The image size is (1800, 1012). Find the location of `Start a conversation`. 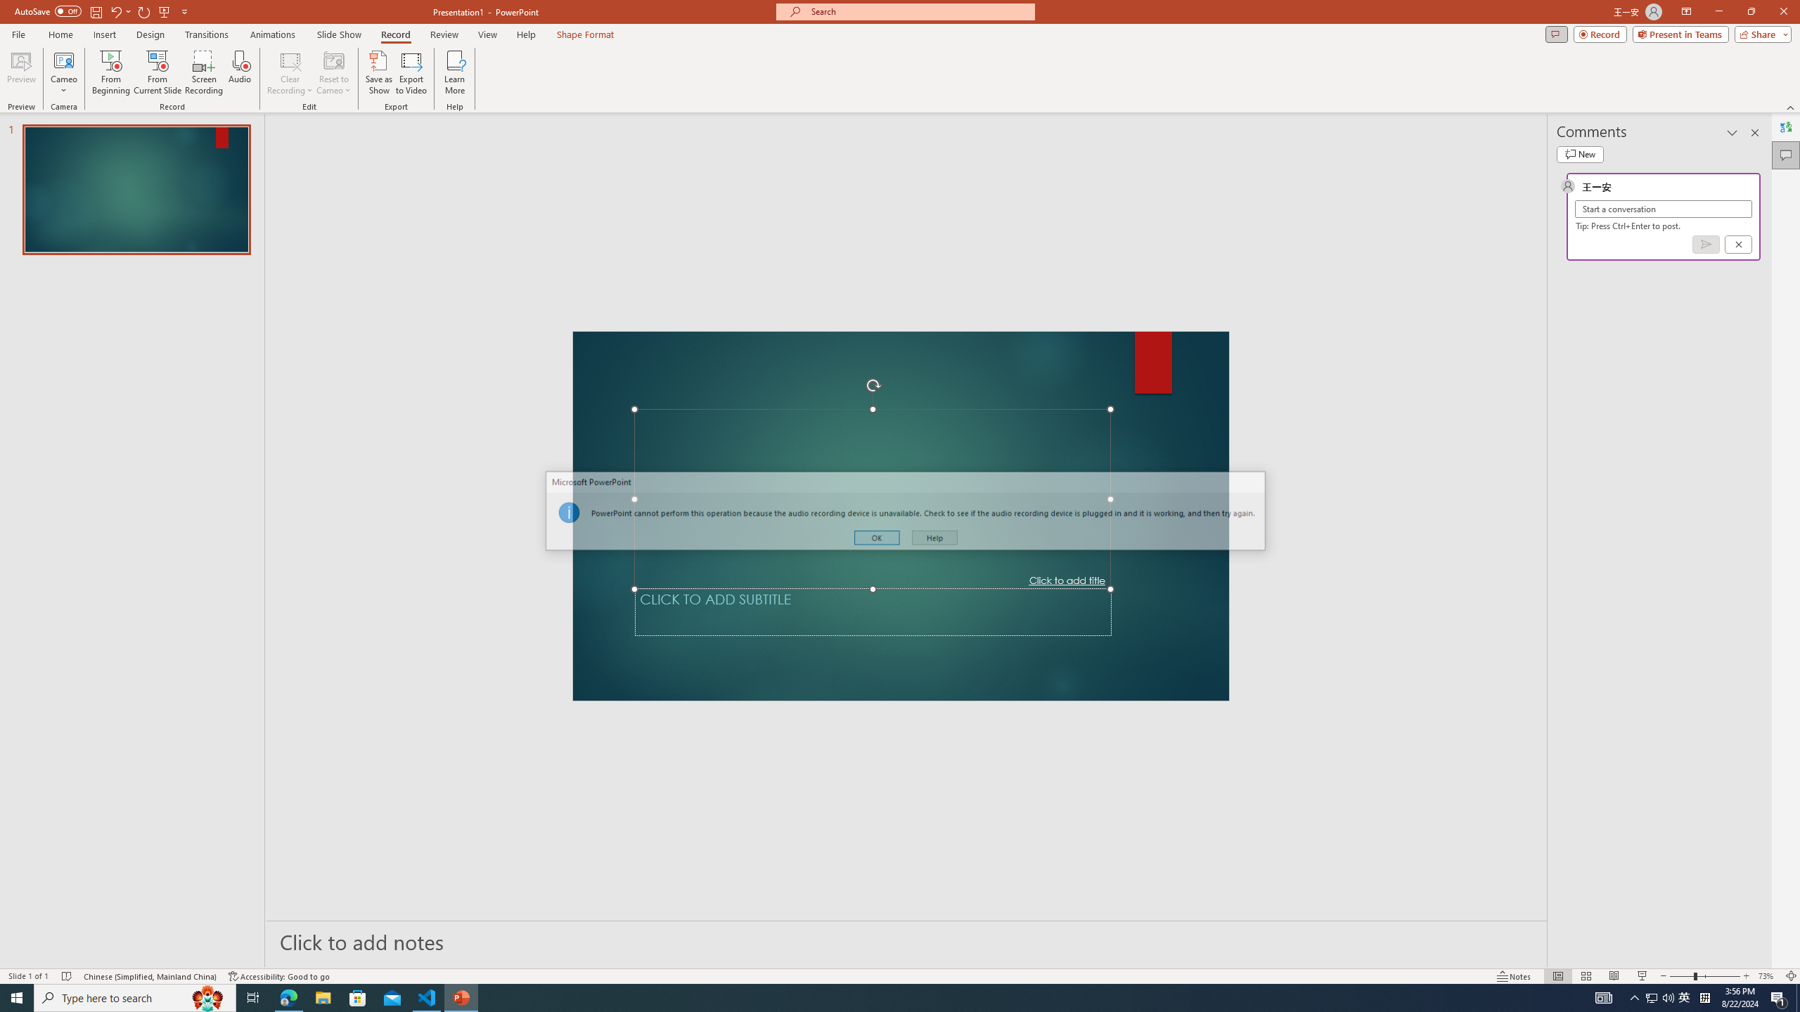

Start a conversation is located at coordinates (1663, 209).